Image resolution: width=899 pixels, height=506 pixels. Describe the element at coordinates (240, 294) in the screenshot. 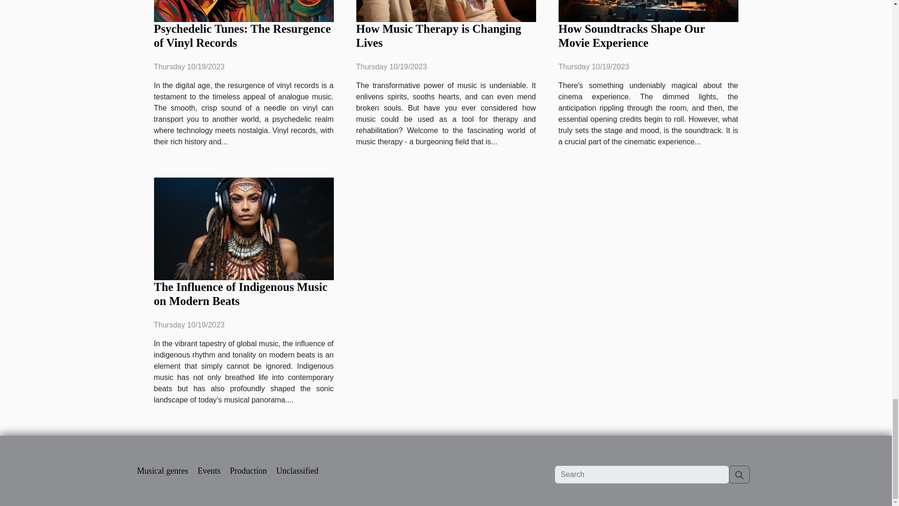

I see `The Influence of Indigenous Music on Modern Beats` at that location.